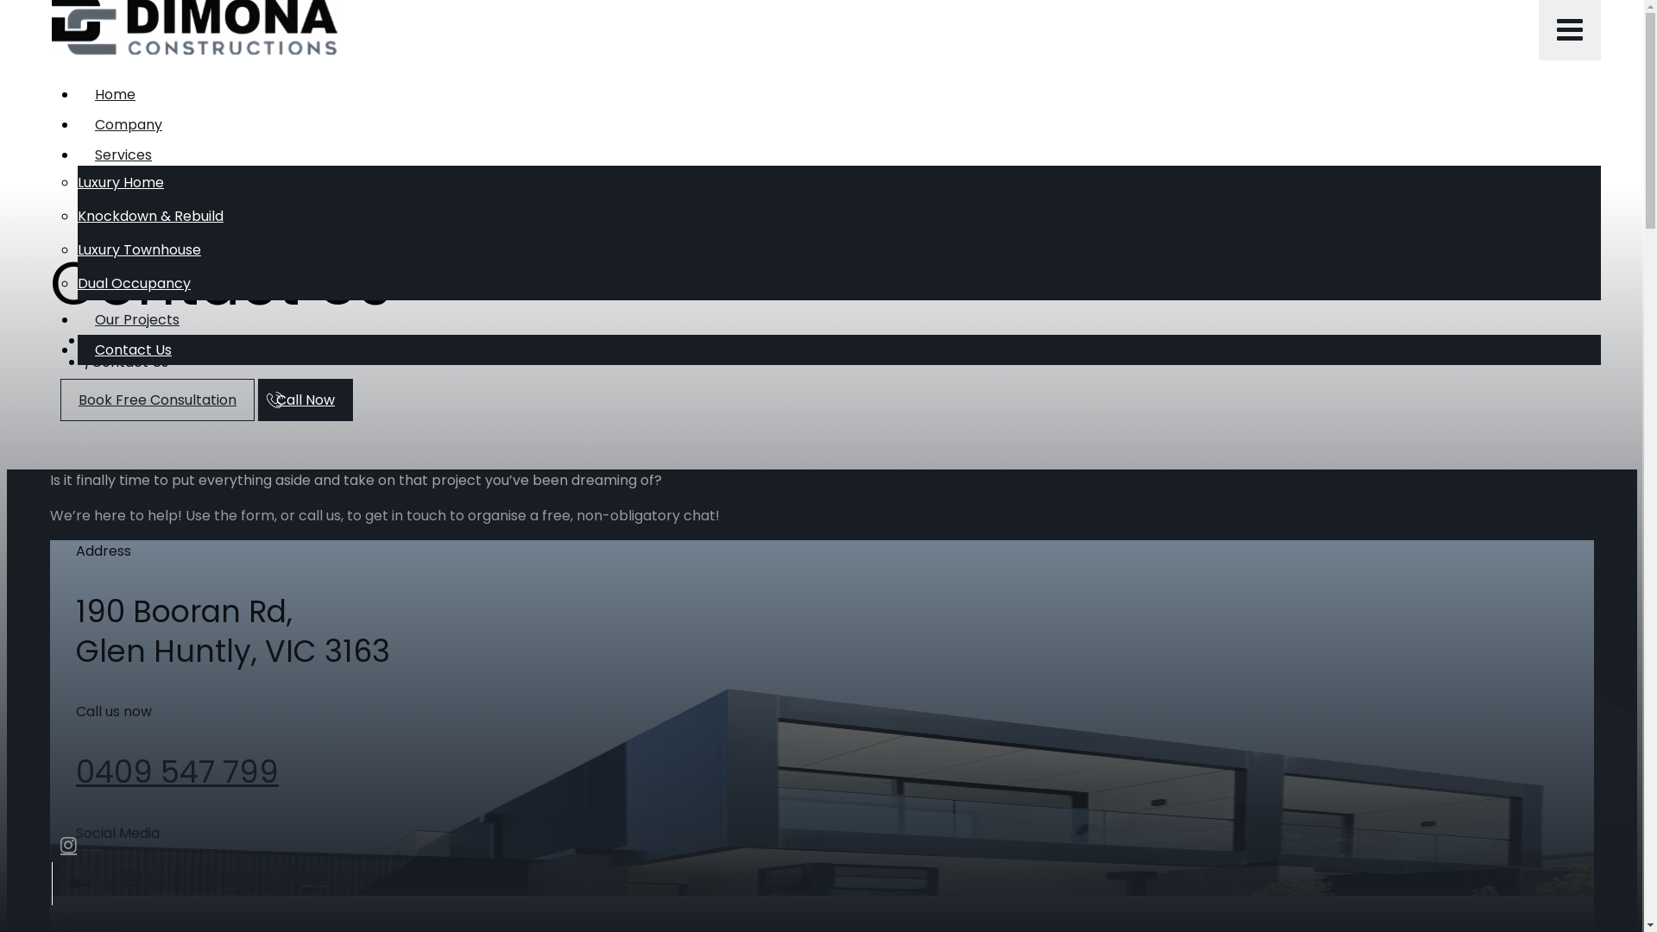 The width and height of the screenshot is (1657, 932). Describe the element at coordinates (137, 319) in the screenshot. I see `Our Projects` at that location.